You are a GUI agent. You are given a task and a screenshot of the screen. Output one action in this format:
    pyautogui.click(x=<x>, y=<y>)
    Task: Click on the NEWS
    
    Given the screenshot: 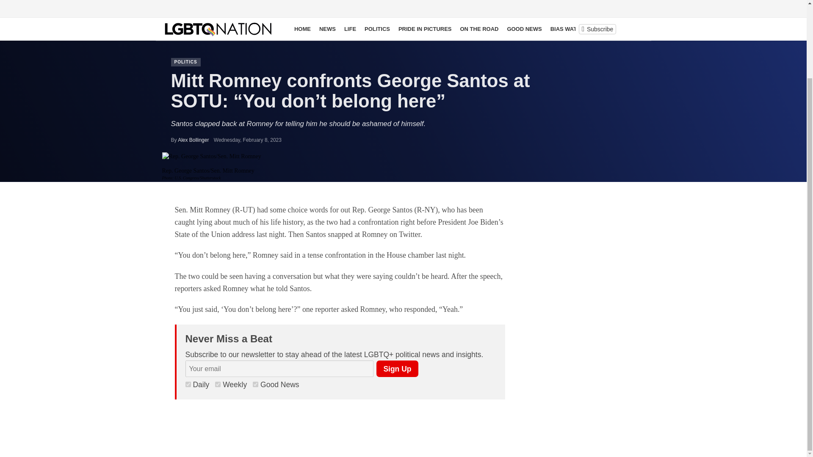 What is the action you would take?
    pyautogui.click(x=327, y=29)
    